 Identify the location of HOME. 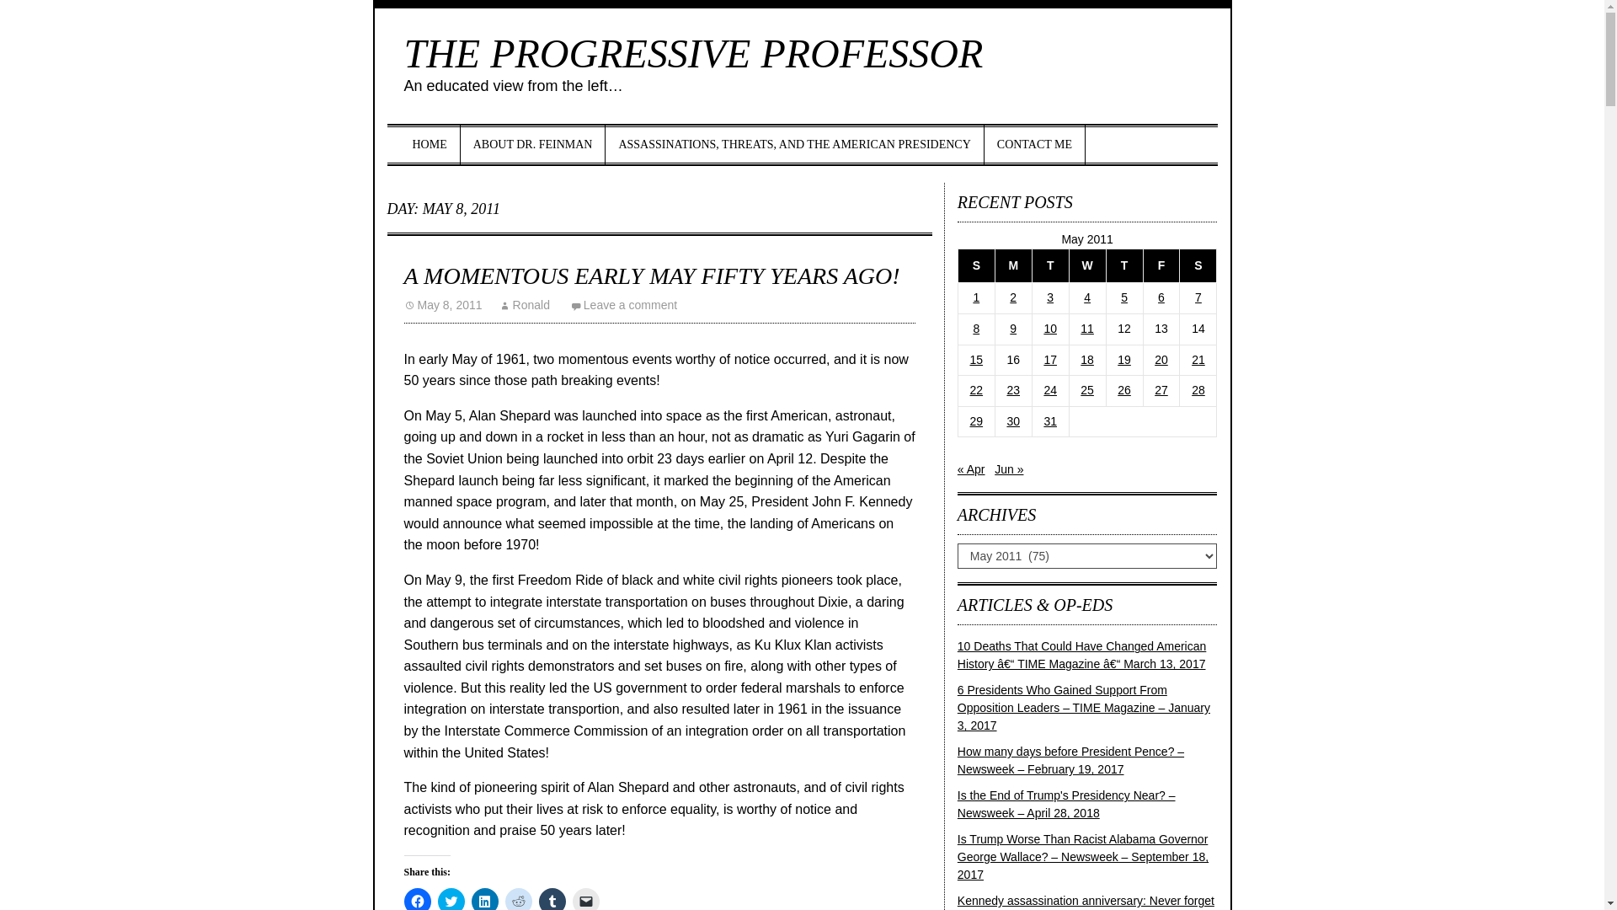
(430, 144).